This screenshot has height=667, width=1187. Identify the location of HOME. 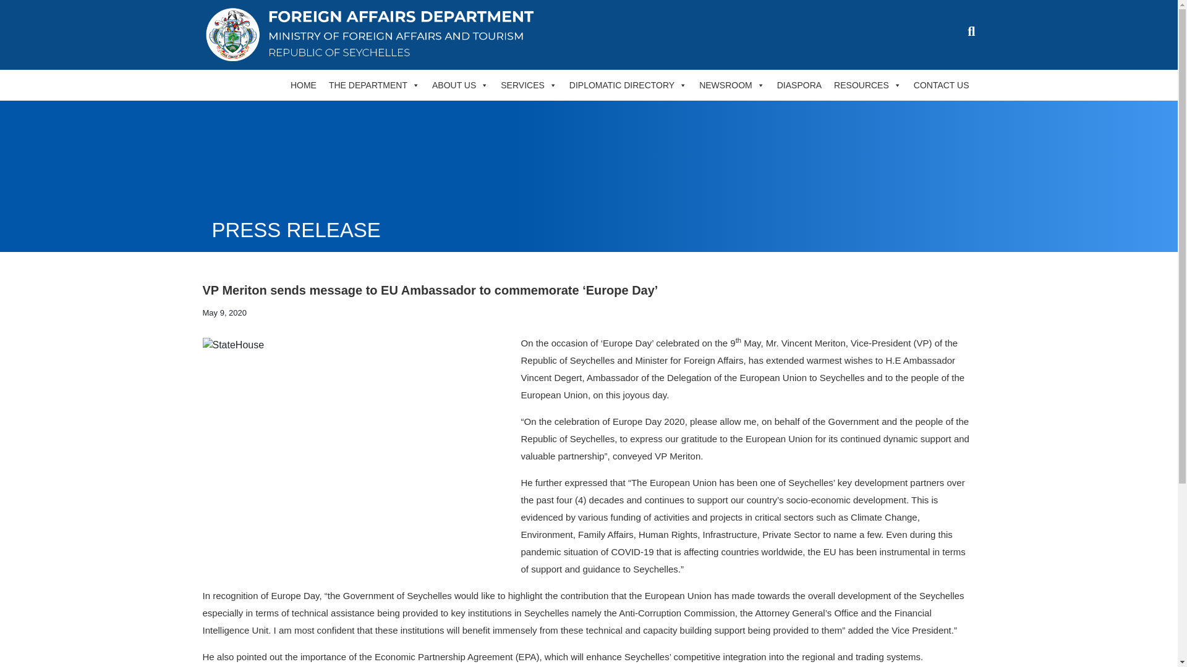
(304, 85).